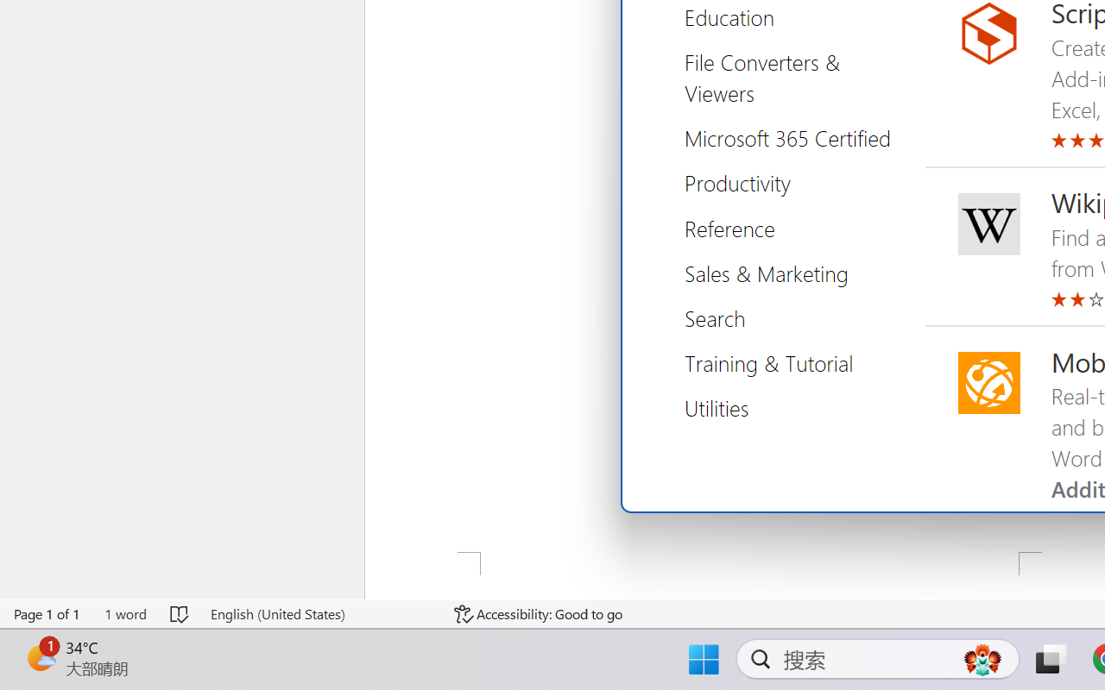 This screenshot has height=690, width=1105. What do you see at coordinates (988, 34) in the screenshot?
I see `Script Lab, a Microsoft Garage project icon` at bounding box center [988, 34].